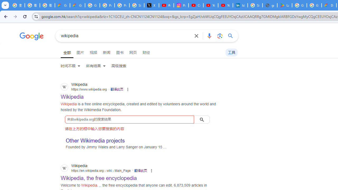  What do you see at coordinates (152, 5) in the screenshot?
I see `X` at bounding box center [152, 5].